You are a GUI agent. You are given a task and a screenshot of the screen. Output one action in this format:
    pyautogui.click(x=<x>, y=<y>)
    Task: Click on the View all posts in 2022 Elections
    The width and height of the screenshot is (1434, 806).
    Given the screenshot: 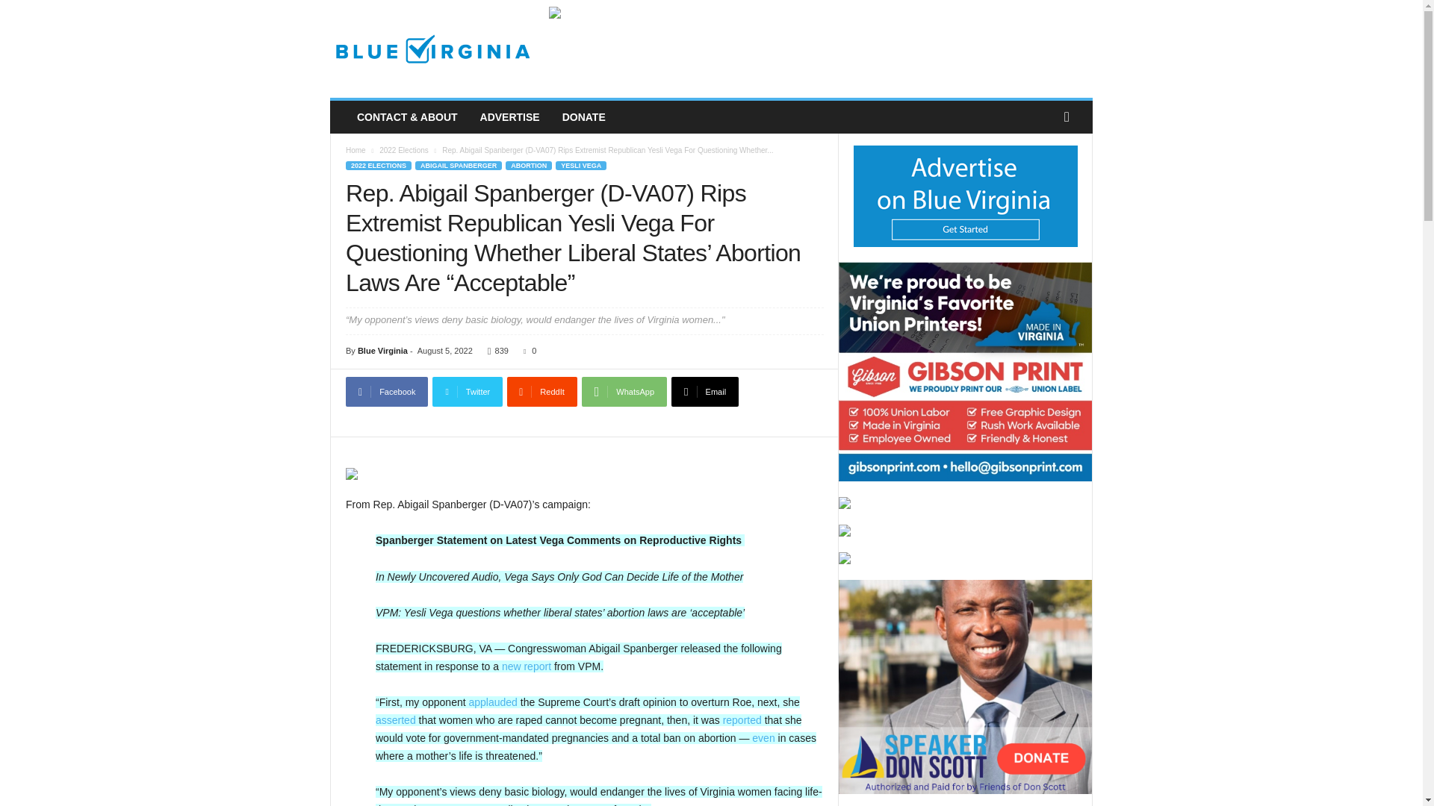 What is the action you would take?
    pyautogui.click(x=404, y=150)
    